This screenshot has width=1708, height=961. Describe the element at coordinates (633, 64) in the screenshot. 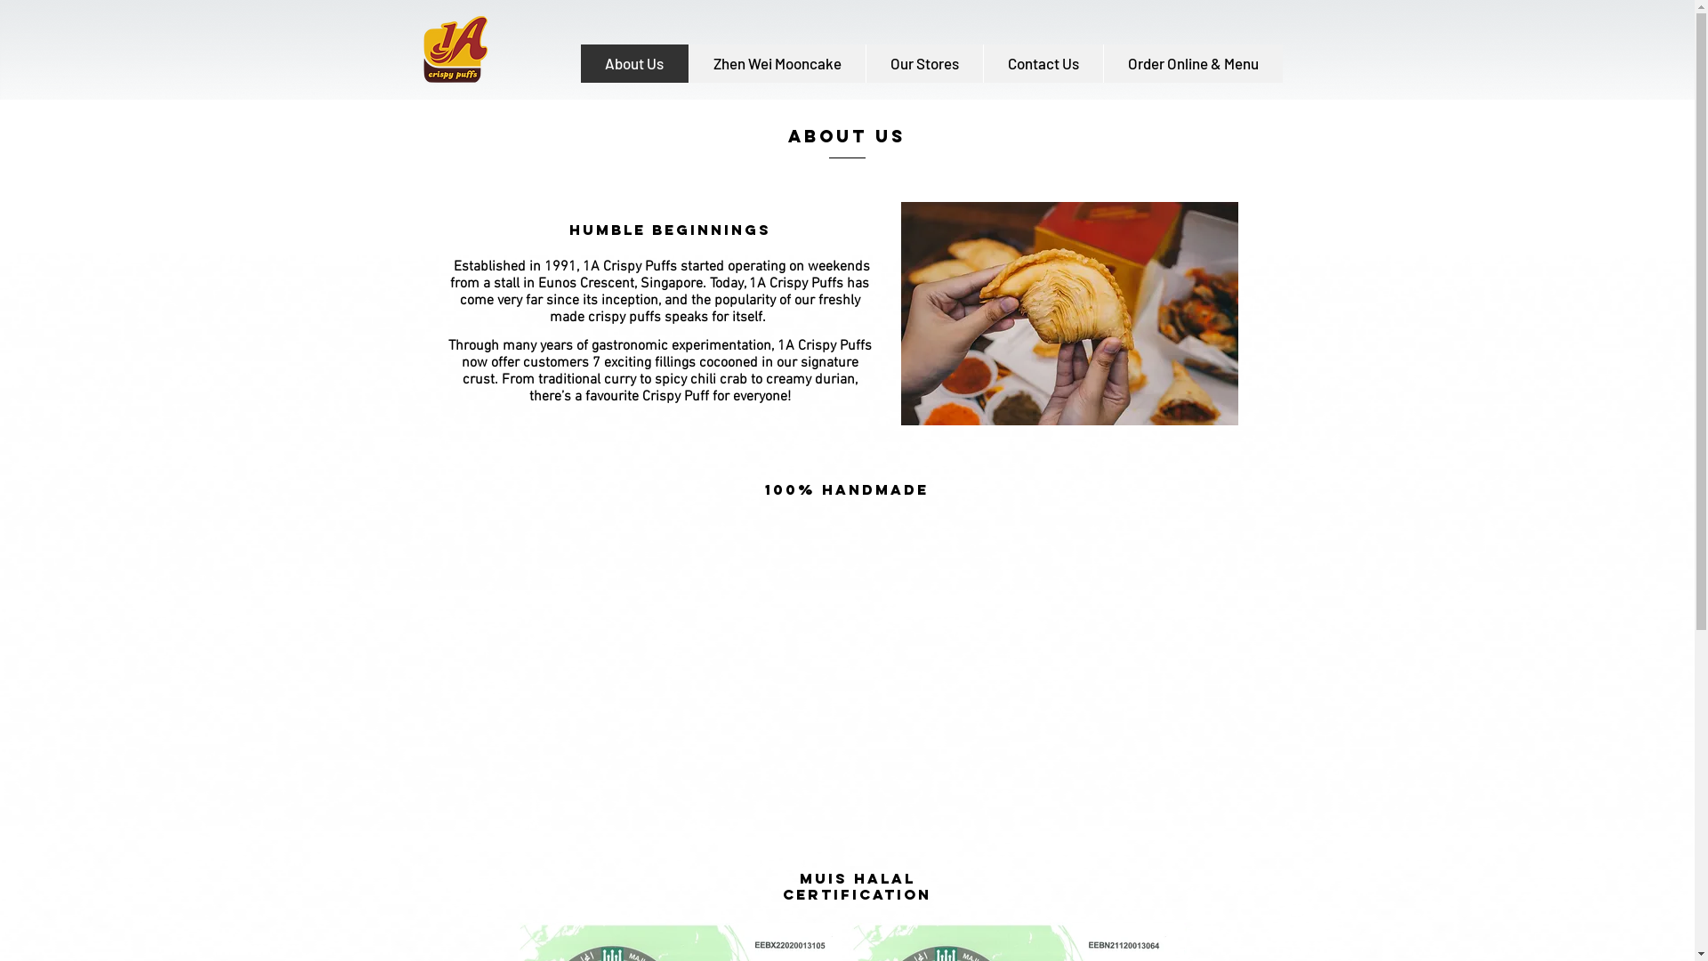

I see `About Us` at that location.